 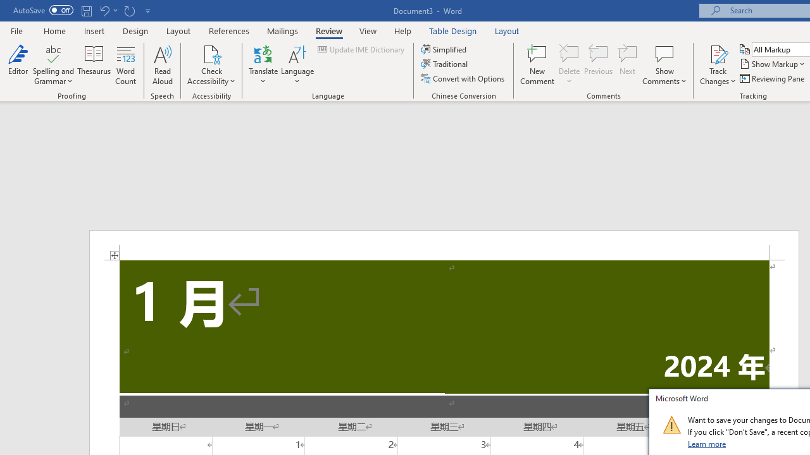 I want to click on Previous, so click(x=599, y=64).